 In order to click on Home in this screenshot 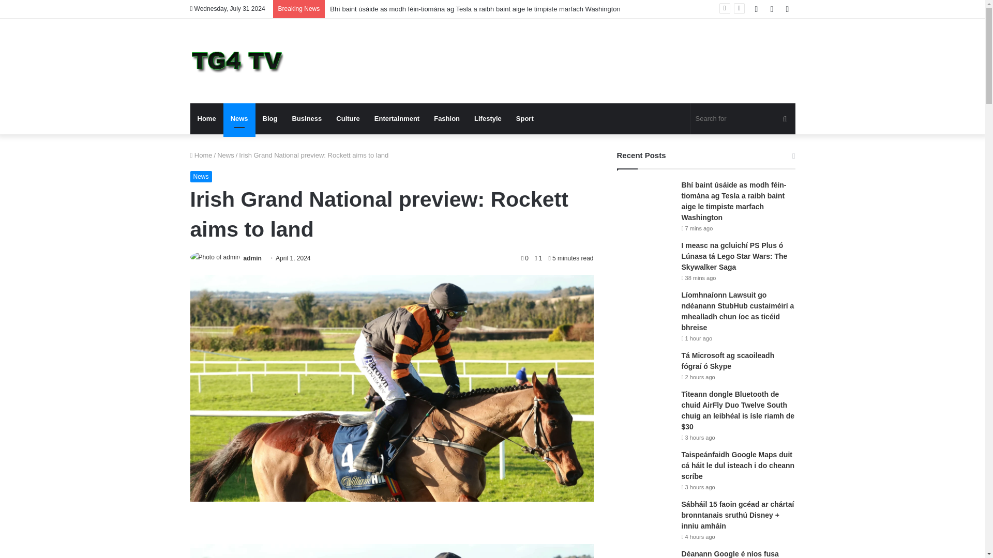, I will do `click(207, 119)`.